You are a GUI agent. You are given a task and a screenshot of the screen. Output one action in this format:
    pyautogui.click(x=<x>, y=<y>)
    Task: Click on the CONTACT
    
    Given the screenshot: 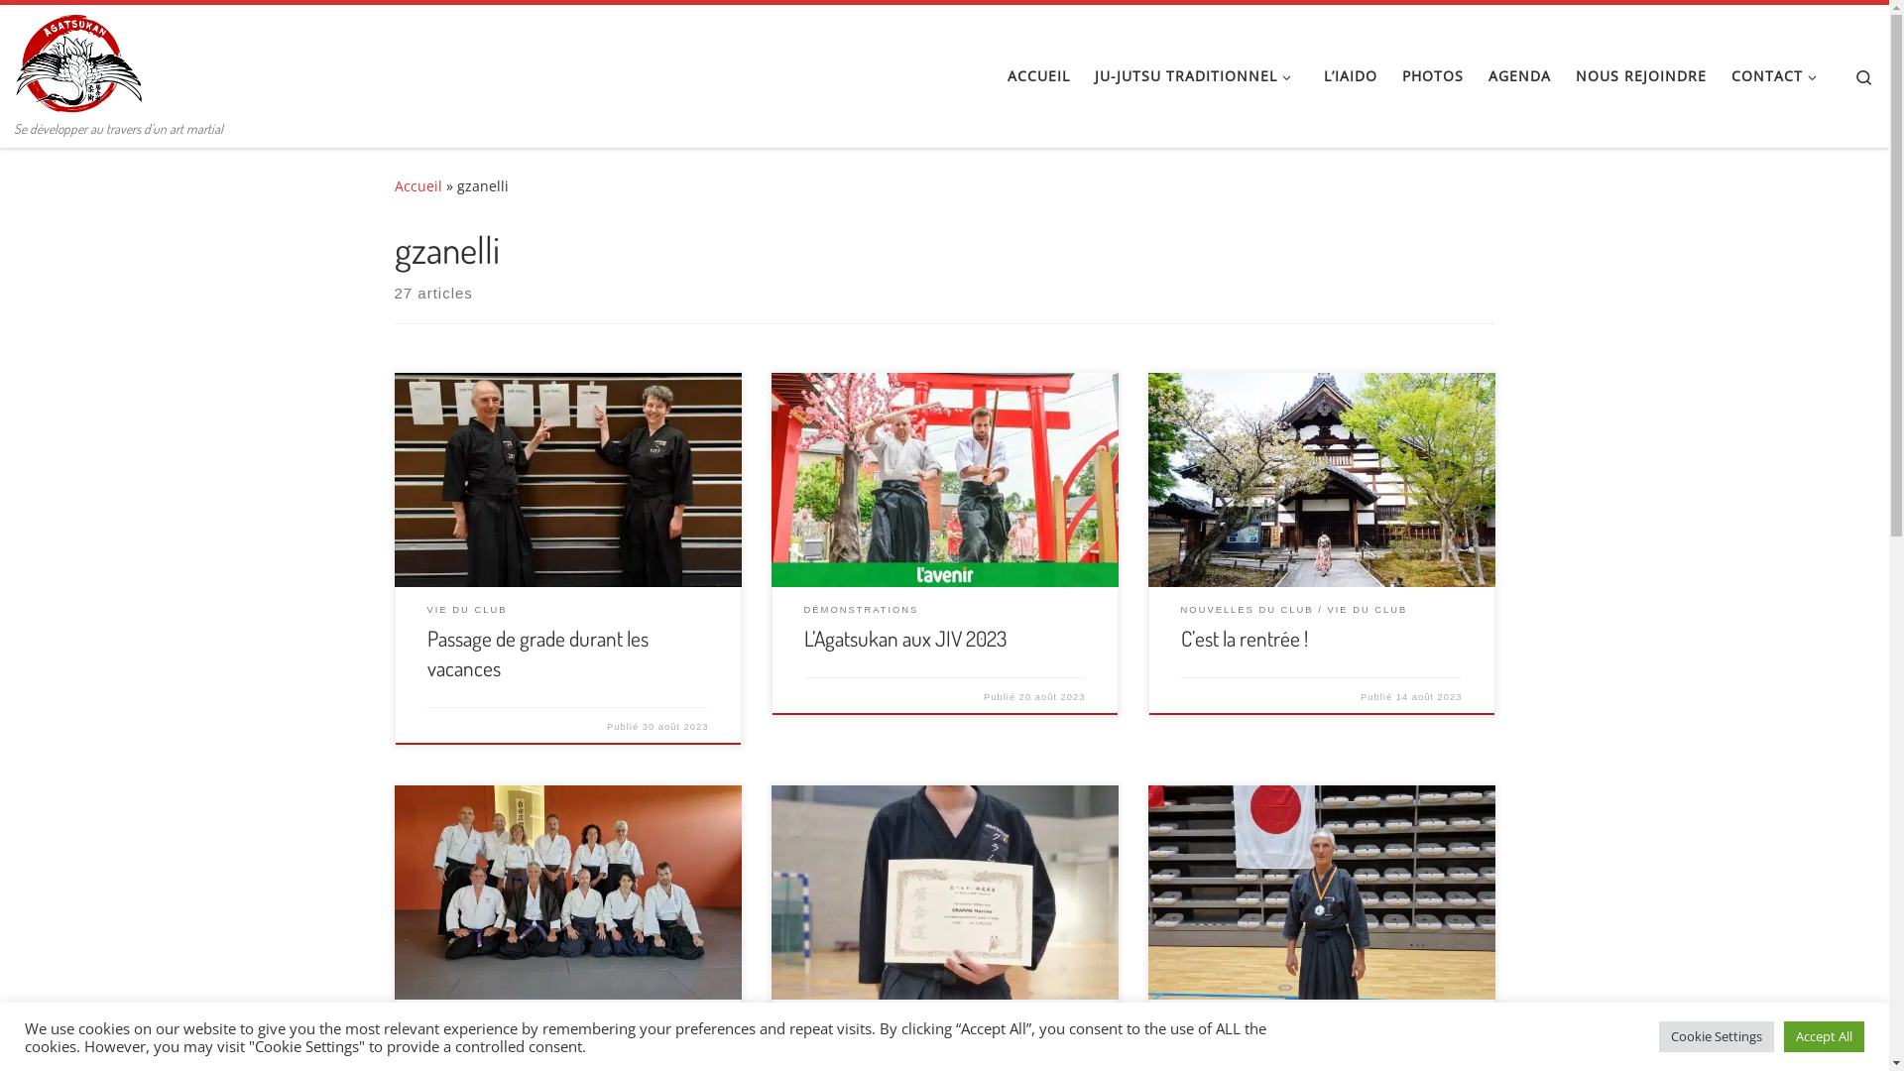 What is the action you would take?
    pyautogui.click(x=1777, y=76)
    